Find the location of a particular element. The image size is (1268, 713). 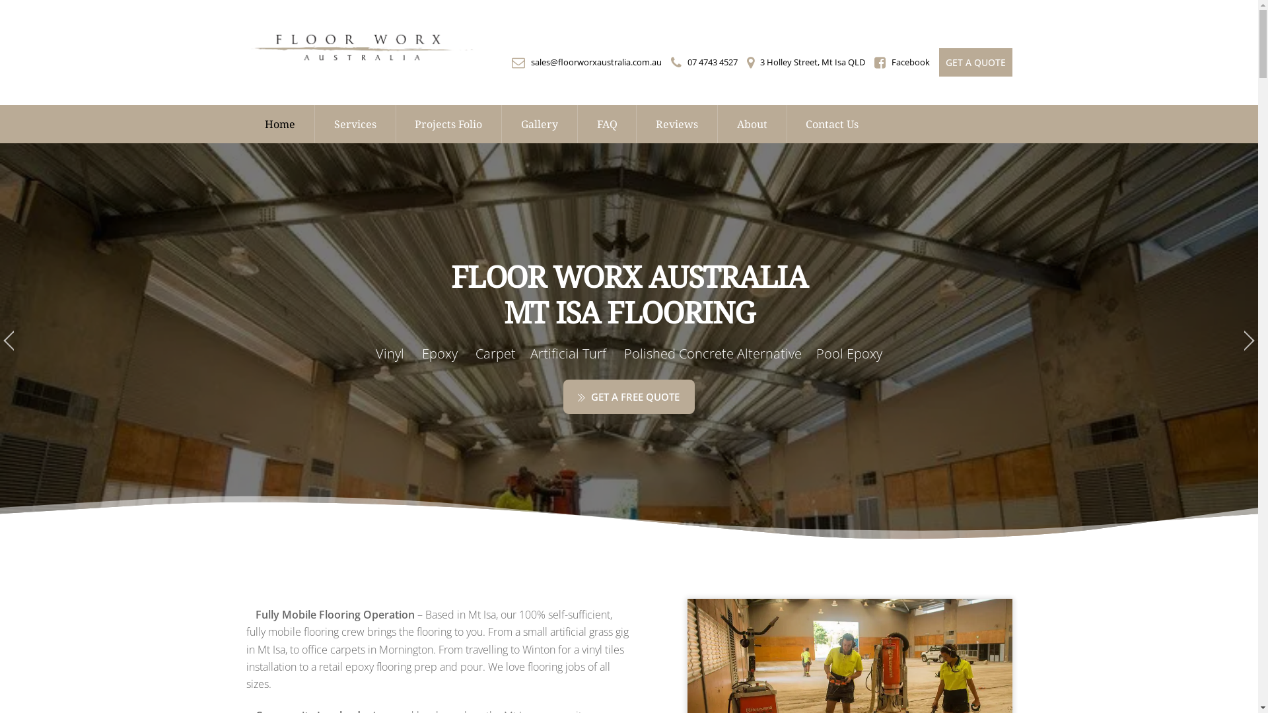

Contact Us is located at coordinates (832, 124).